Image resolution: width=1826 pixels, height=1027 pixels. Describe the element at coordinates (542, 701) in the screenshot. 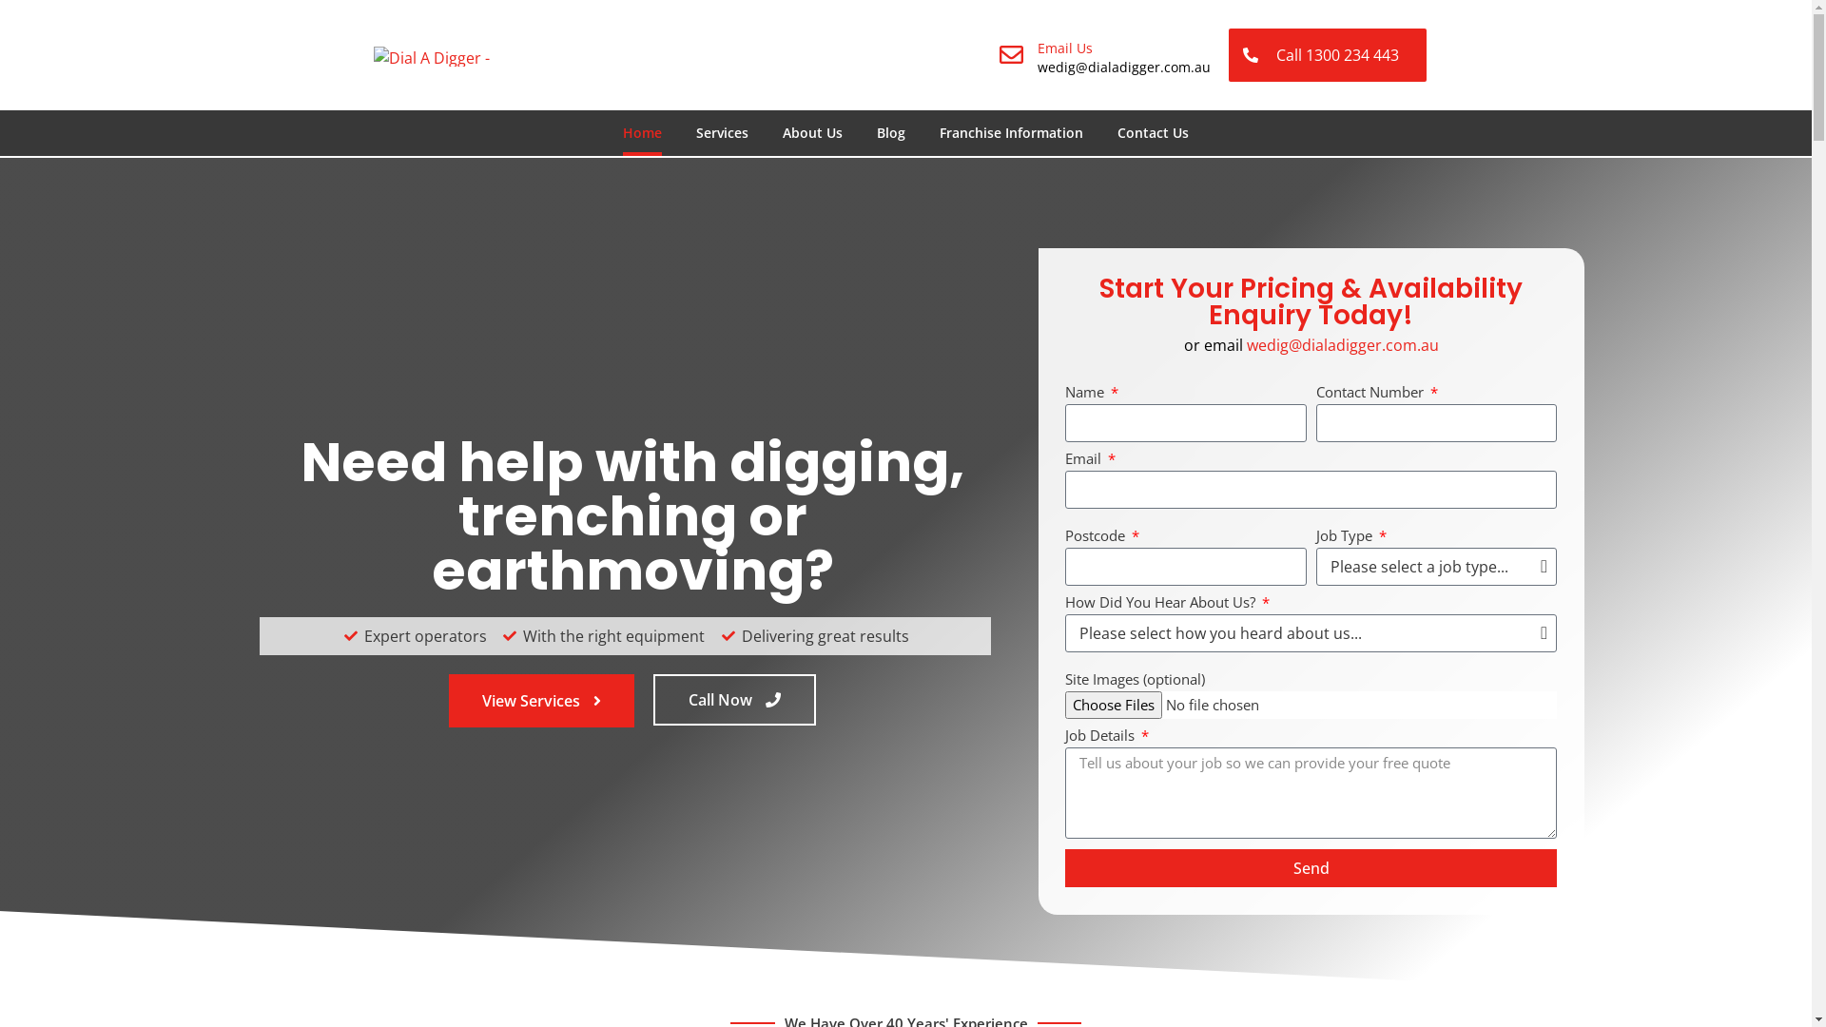

I see `View Services` at that location.